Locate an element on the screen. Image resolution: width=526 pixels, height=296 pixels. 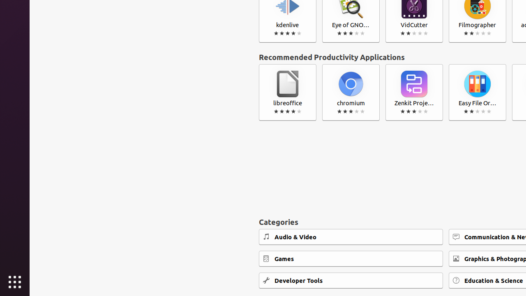
Games is located at coordinates (351, 259).